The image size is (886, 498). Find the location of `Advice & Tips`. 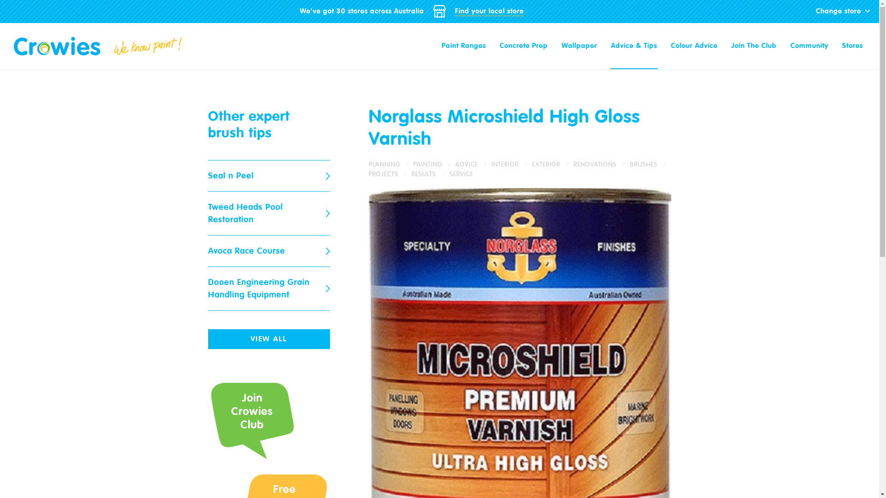

Advice & Tips is located at coordinates (634, 46).